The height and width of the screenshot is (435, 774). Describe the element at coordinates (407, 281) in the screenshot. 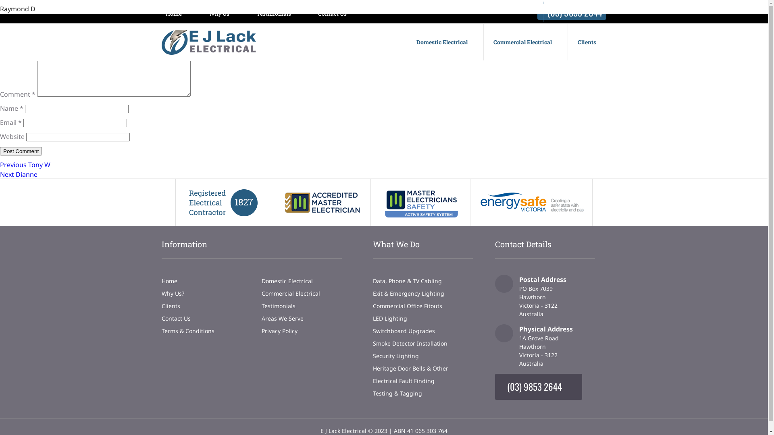

I see `Data, Phone & TV Cabling` at that location.